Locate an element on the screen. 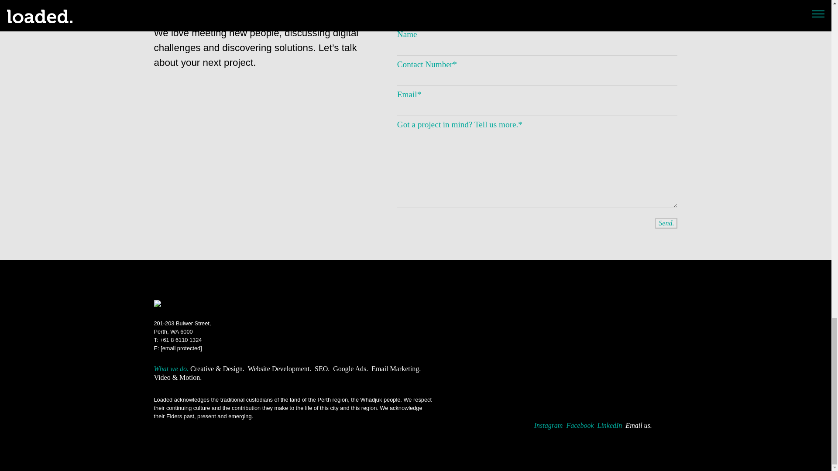 This screenshot has height=471, width=838. Google Ads and Digital Marketing Expertise is located at coordinates (279, 369).